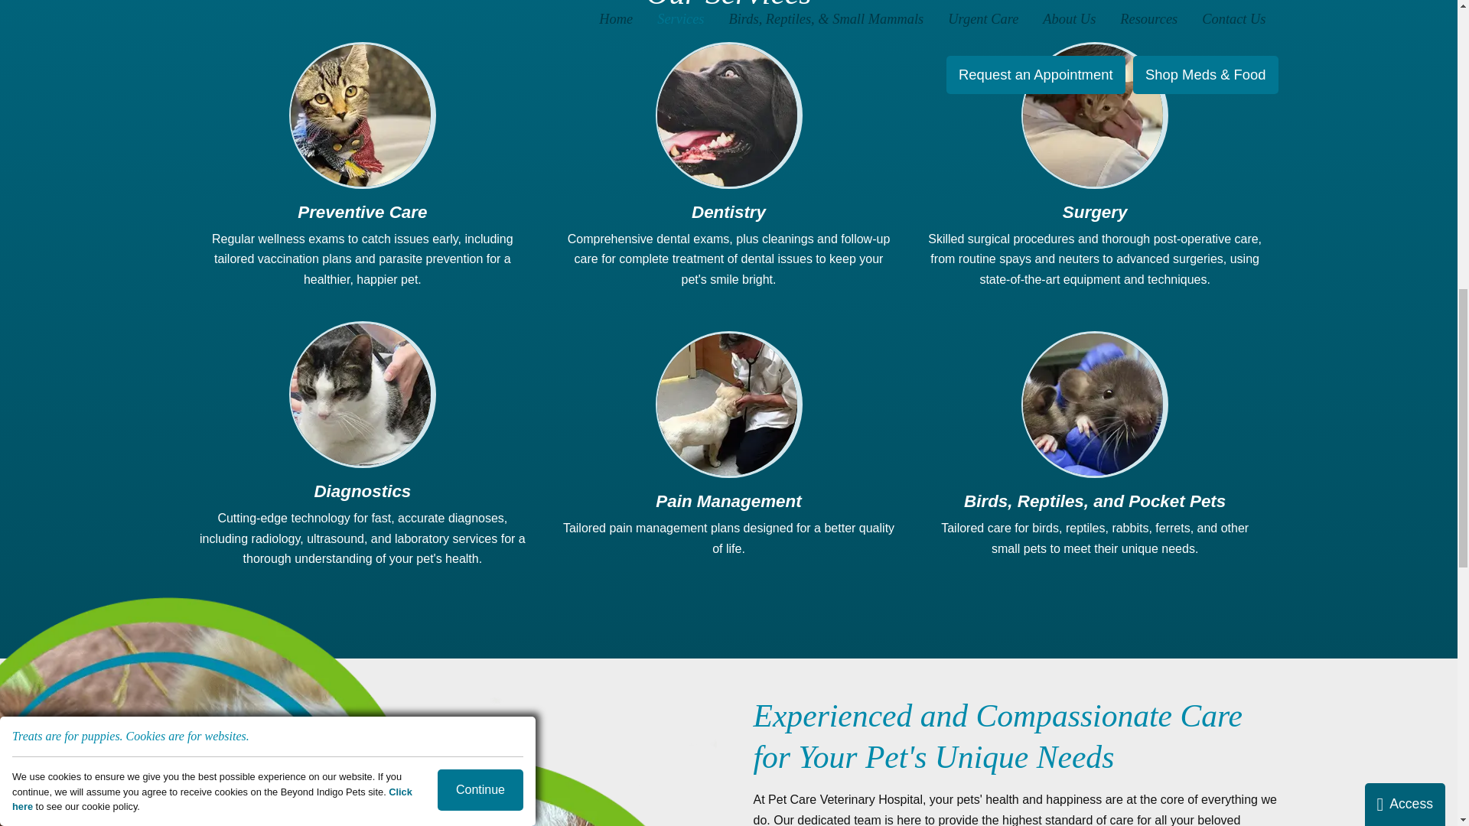  Describe the element at coordinates (360, 395) in the screenshot. I see `Diagnostics` at that location.